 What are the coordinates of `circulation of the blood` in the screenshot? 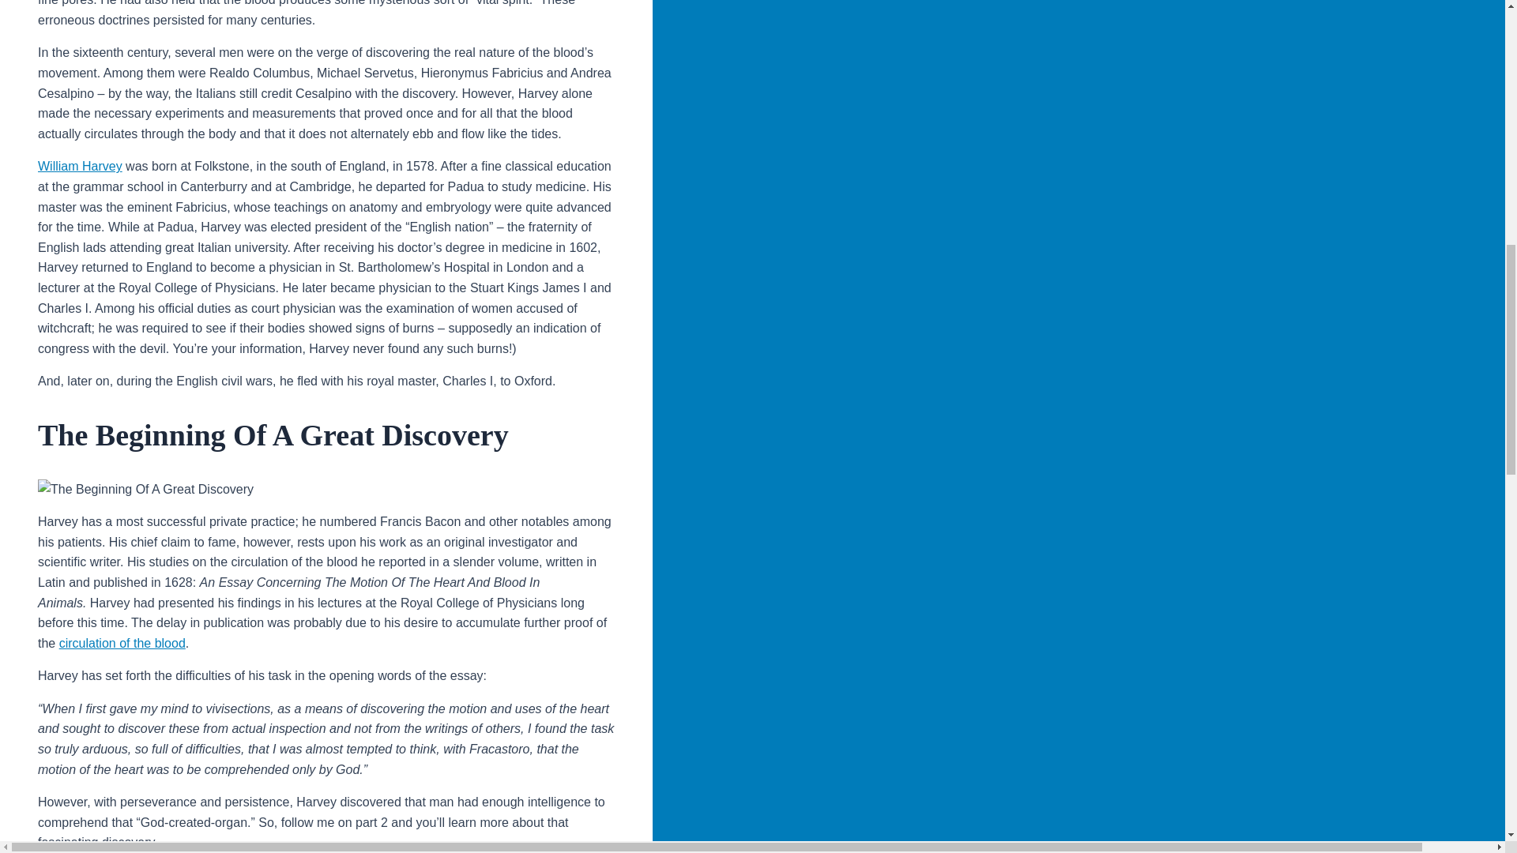 It's located at (122, 643).